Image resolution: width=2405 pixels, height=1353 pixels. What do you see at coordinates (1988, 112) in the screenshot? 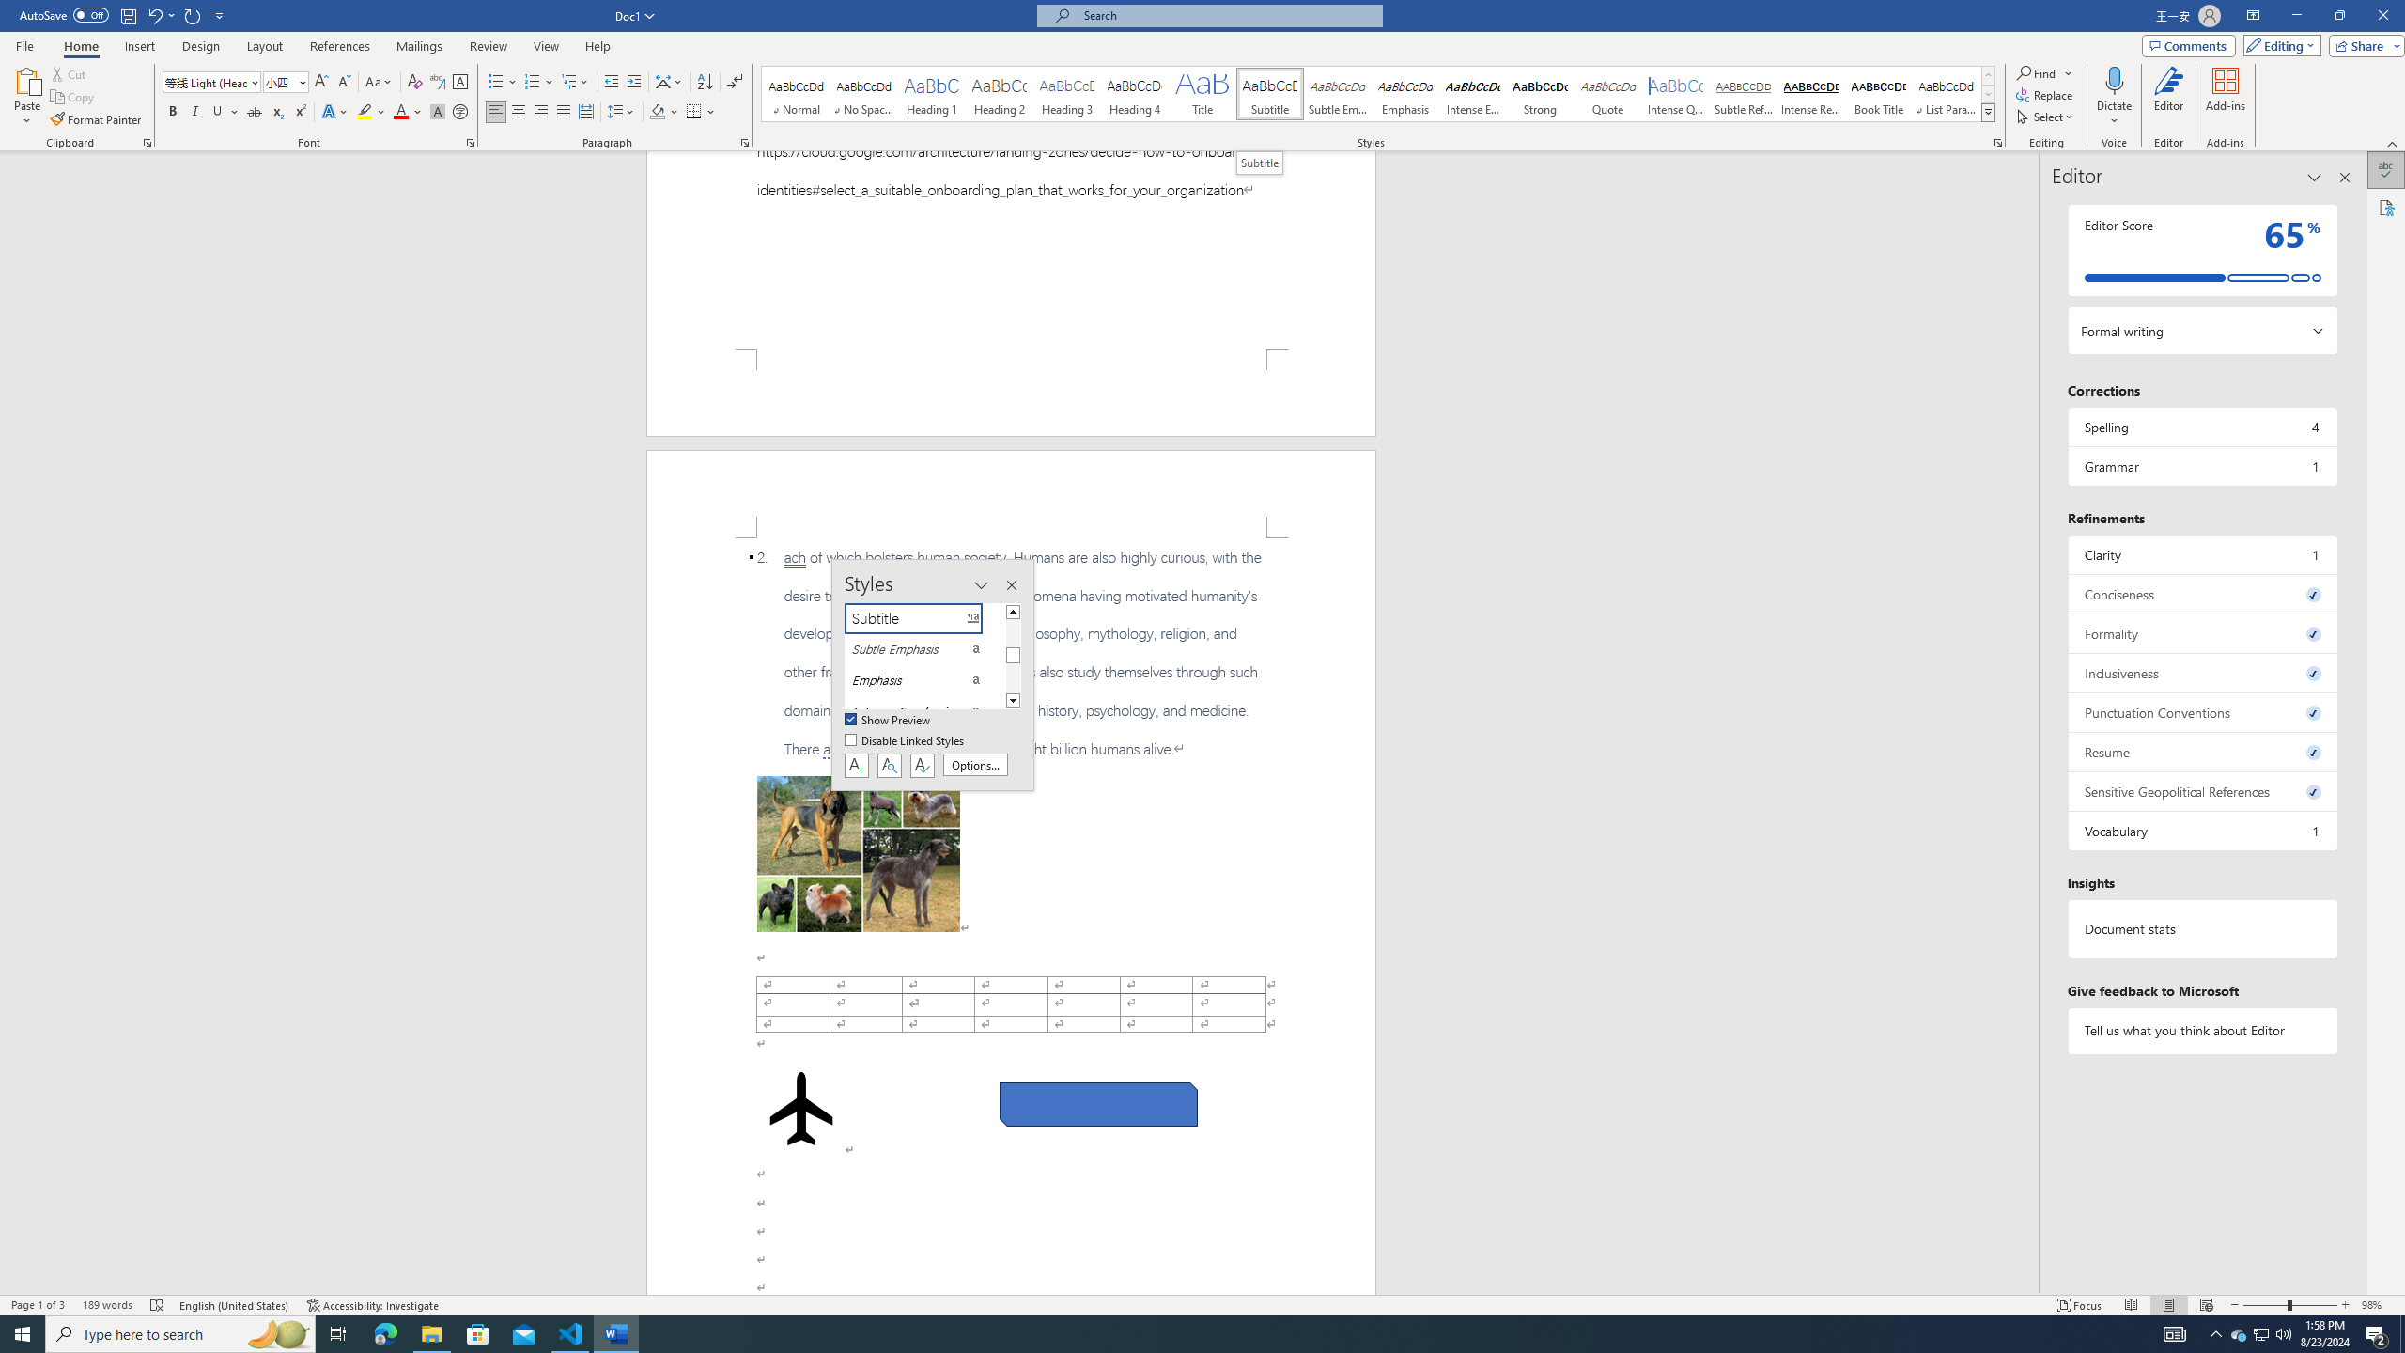
I see `Styles` at bounding box center [1988, 112].